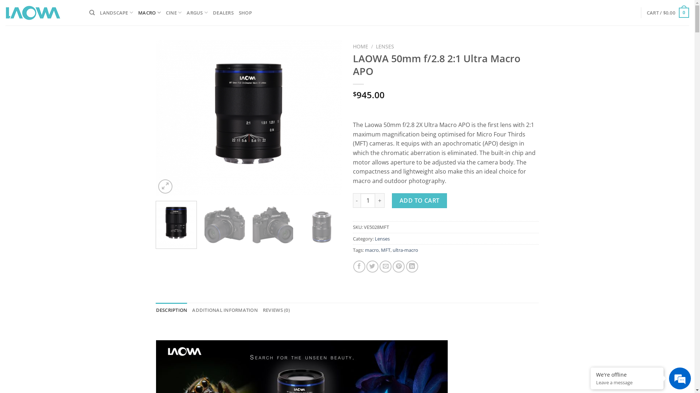 The height and width of the screenshot is (393, 700). What do you see at coordinates (172, 310) in the screenshot?
I see `DESCRIPTION` at bounding box center [172, 310].